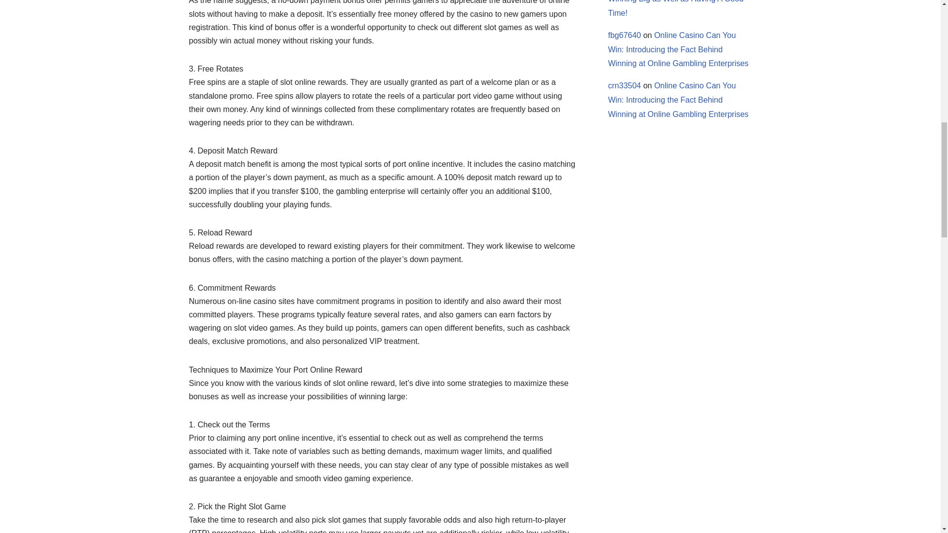 This screenshot has width=948, height=533. I want to click on crn33504, so click(625, 86).